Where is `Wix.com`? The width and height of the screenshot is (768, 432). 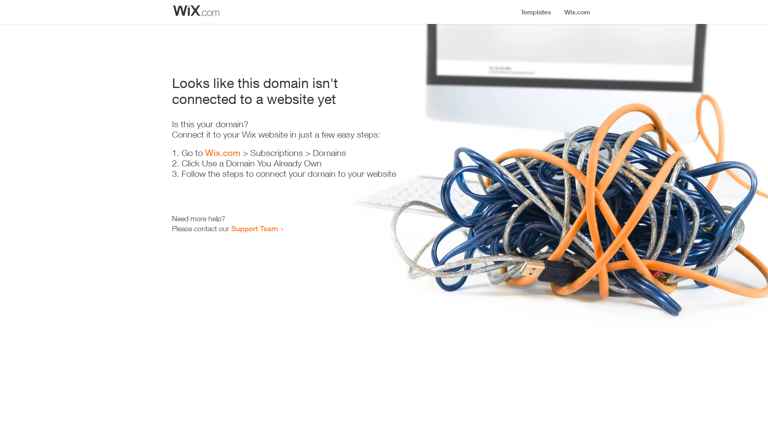
Wix.com is located at coordinates (223, 153).